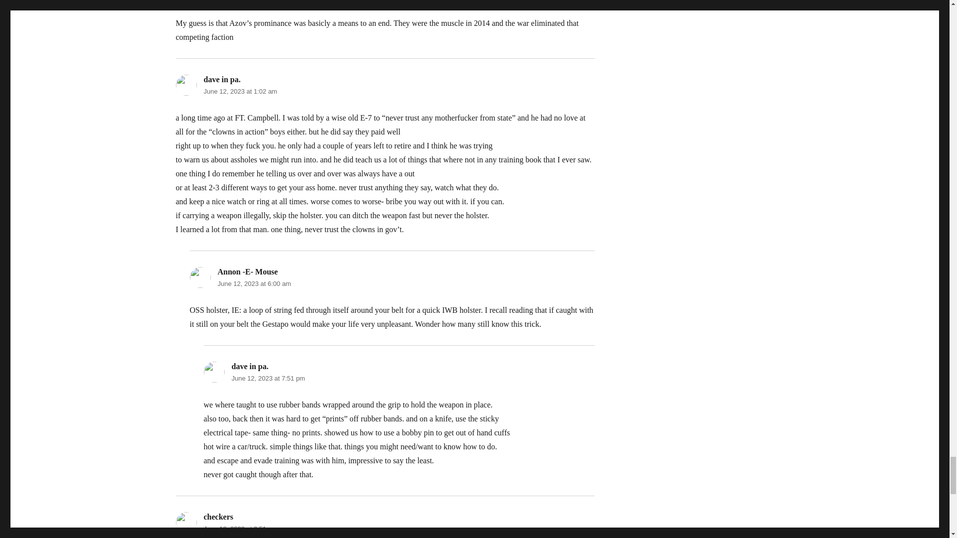  What do you see at coordinates (239, 92) in the screenshot?
I see `June 12, 2023 at 1:02 am` at bounding box center [239, 92].